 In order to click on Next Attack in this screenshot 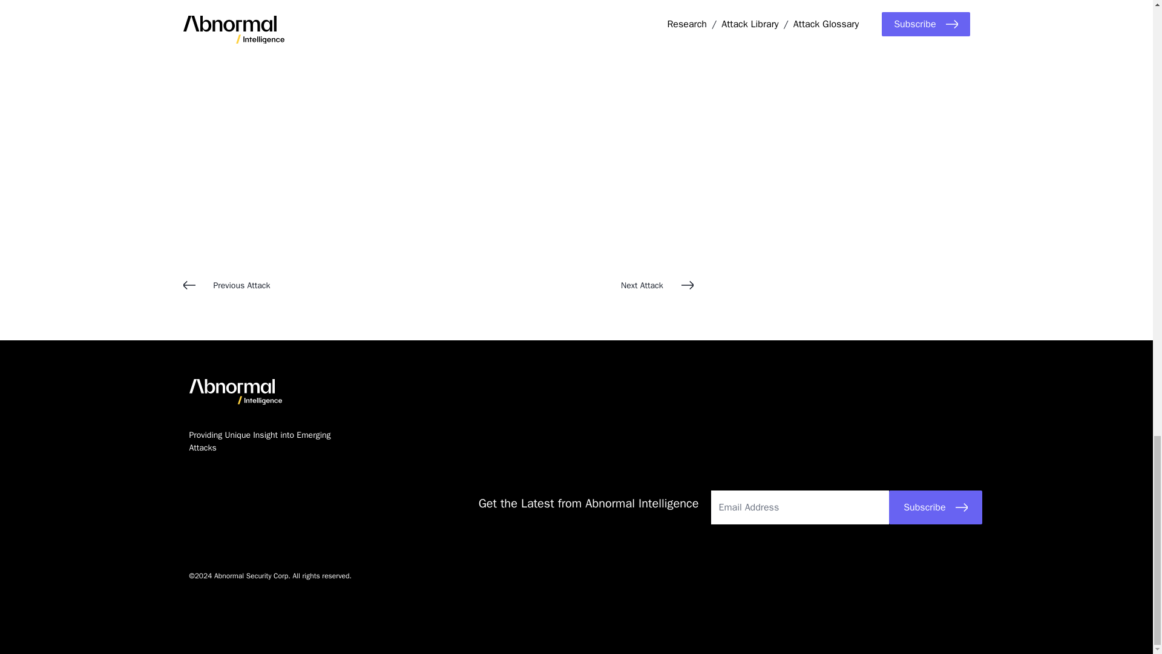, I will do `click(565, 285)`.